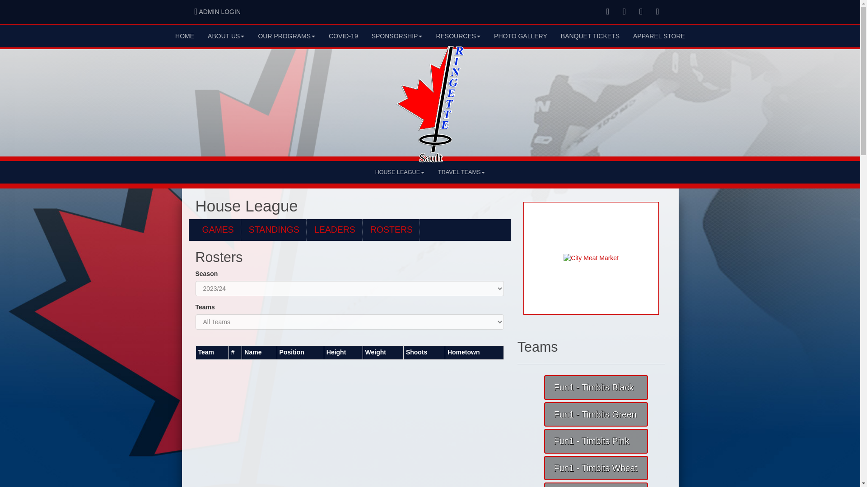 The width and height of the screenshot is (867, 487). I want to click on Twitter, so click(641, 12).